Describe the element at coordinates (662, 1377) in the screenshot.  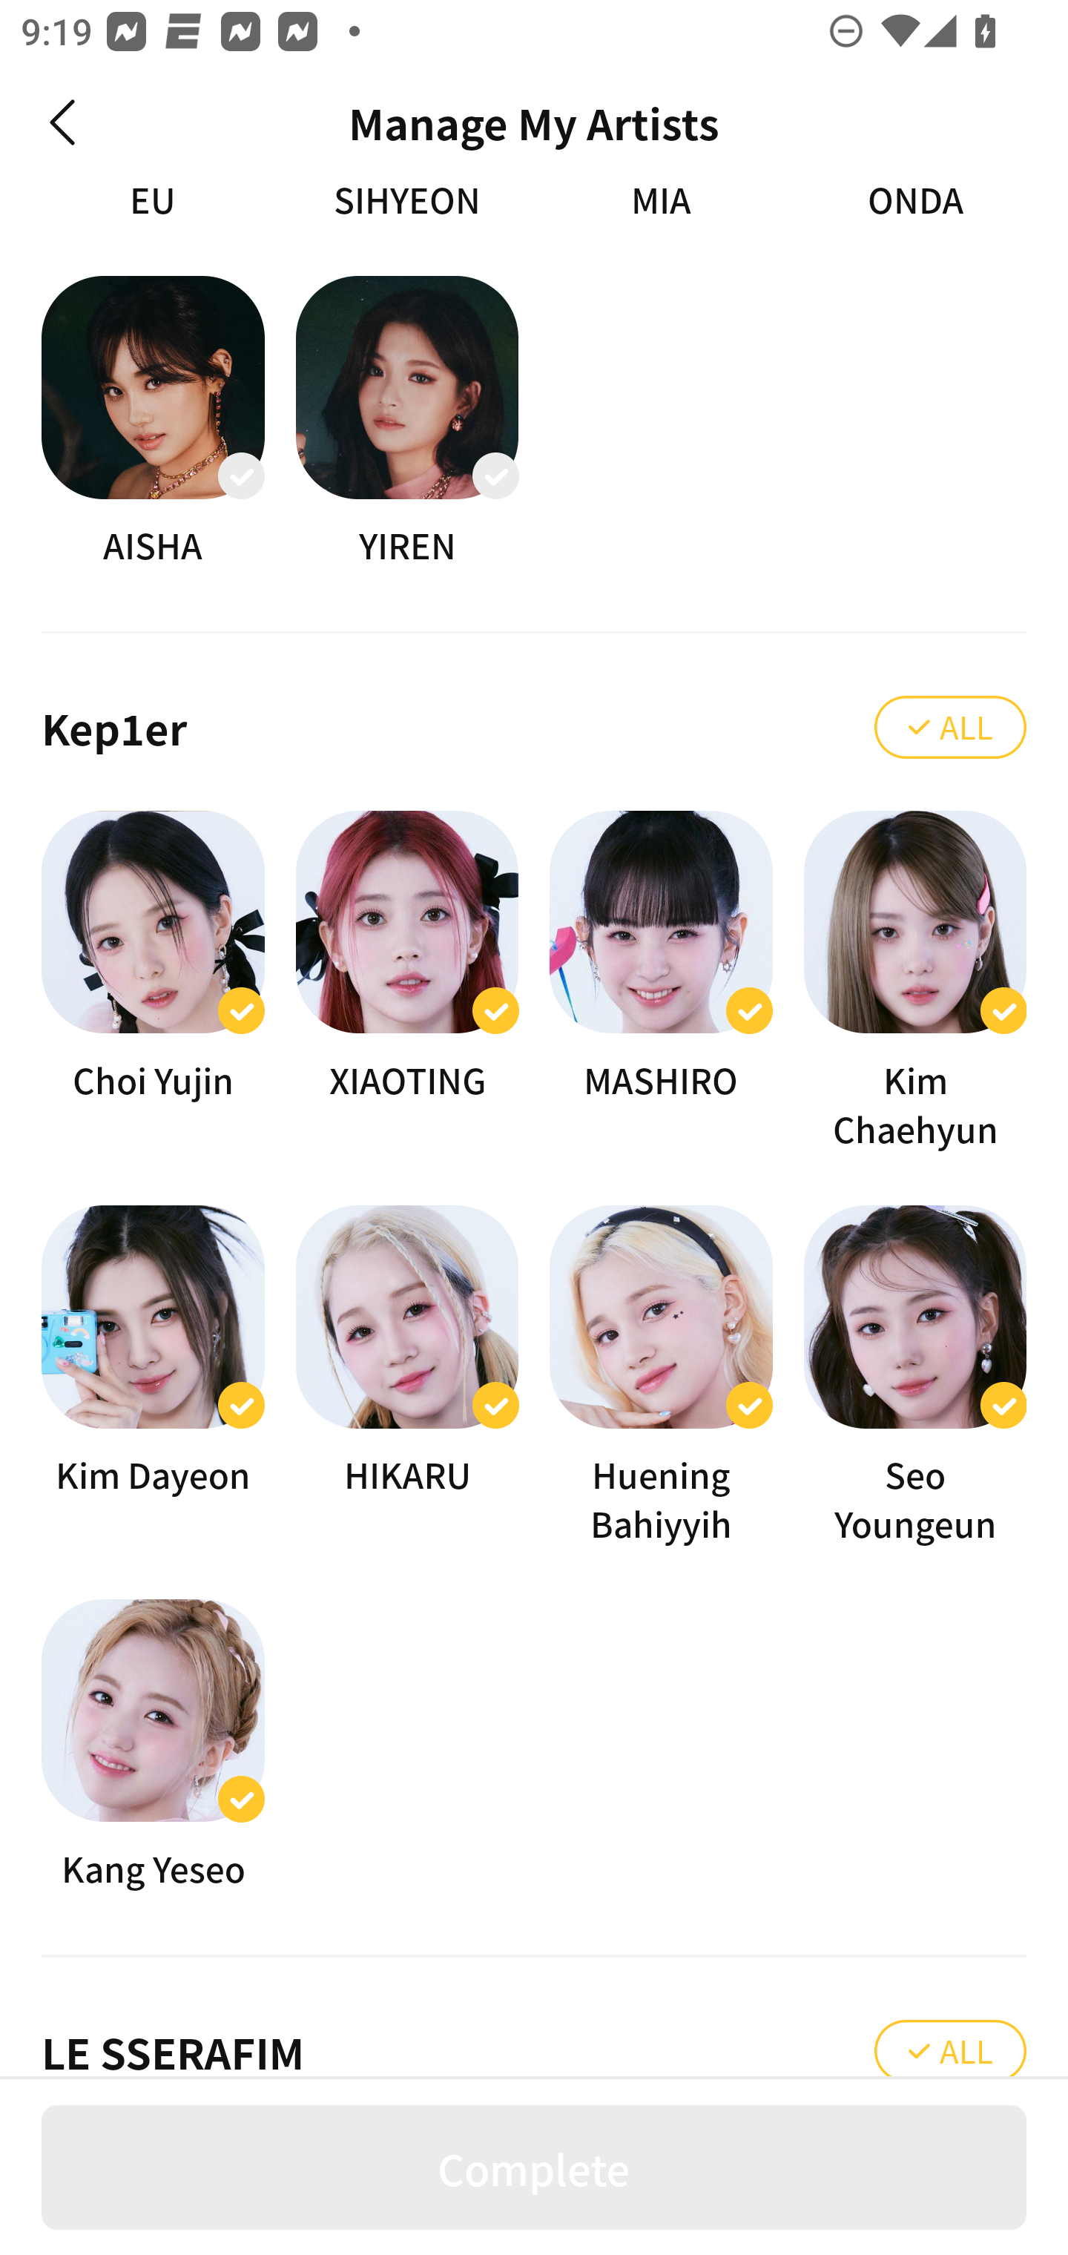
I see `Huening Bahiyyih` at that location.